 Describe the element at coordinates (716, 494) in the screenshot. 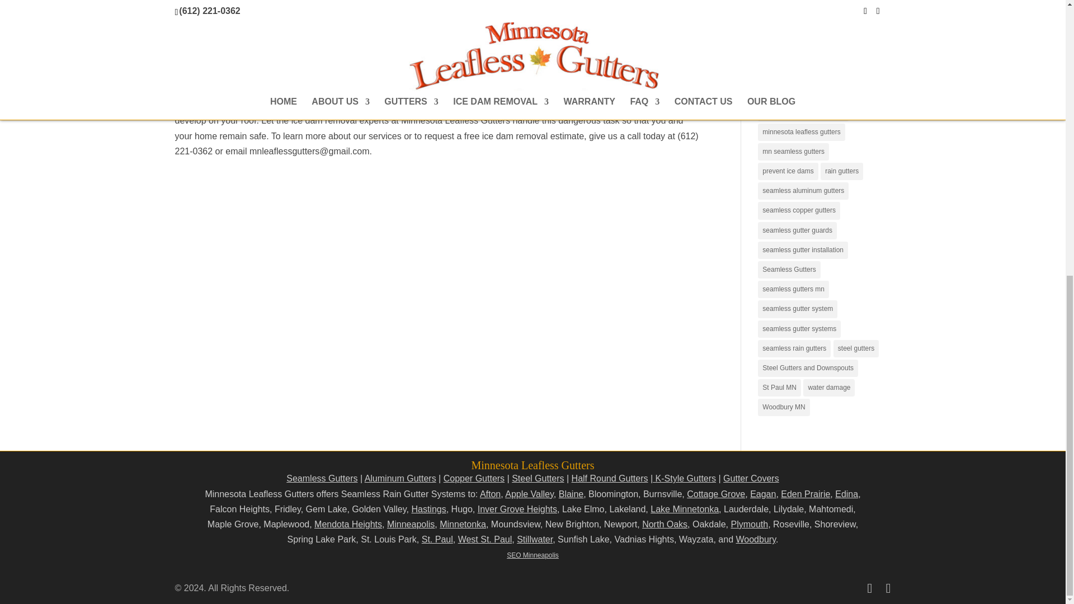

I see `Leafless Seamless Gutters Cottage Grove MN` at that location.